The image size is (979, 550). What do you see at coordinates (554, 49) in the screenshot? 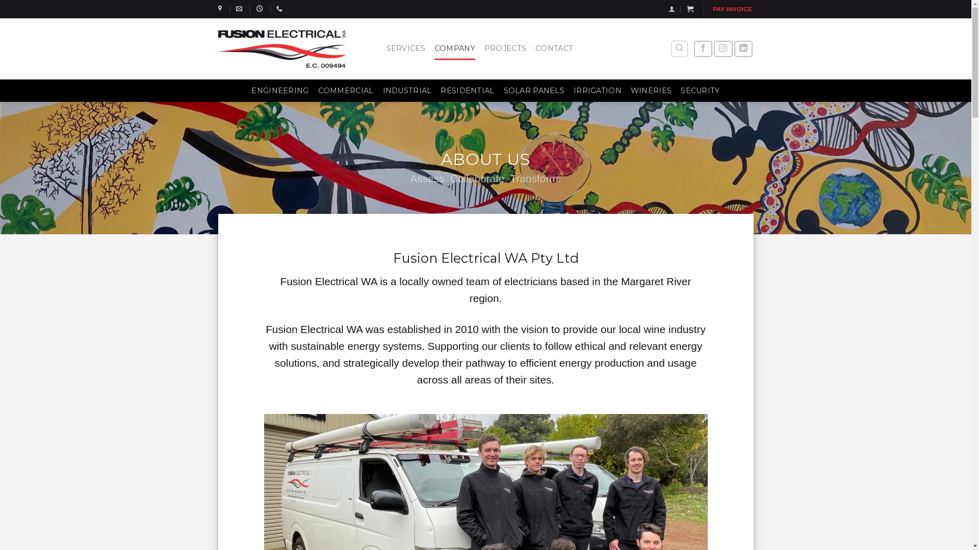
I see `CONTACT` at bounding box center [554, 49].